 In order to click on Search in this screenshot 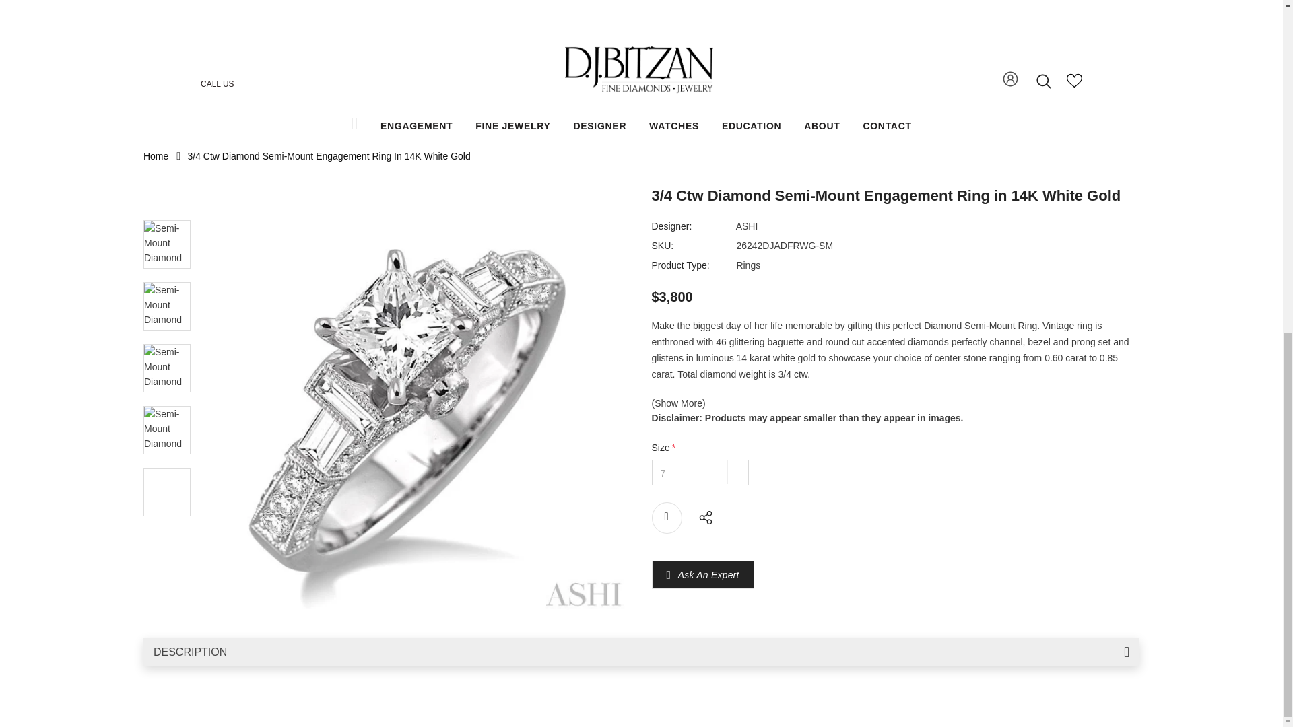, I will do `click(1043, 81)`.